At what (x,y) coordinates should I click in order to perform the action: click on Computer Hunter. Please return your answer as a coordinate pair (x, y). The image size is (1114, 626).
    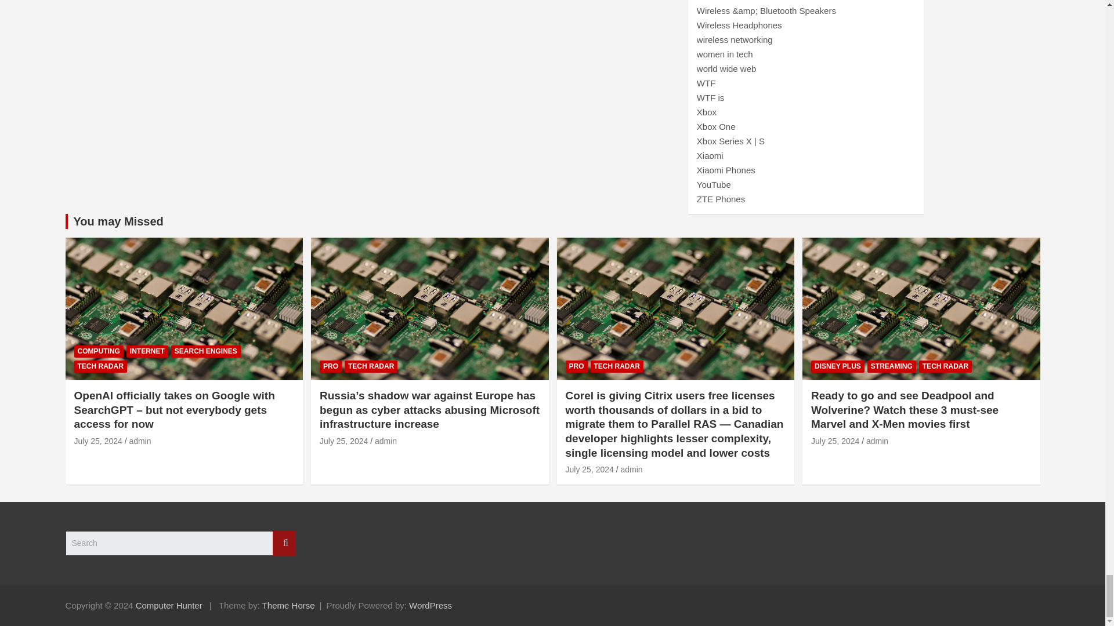
    Looking at the image, I should click on (169, 605).